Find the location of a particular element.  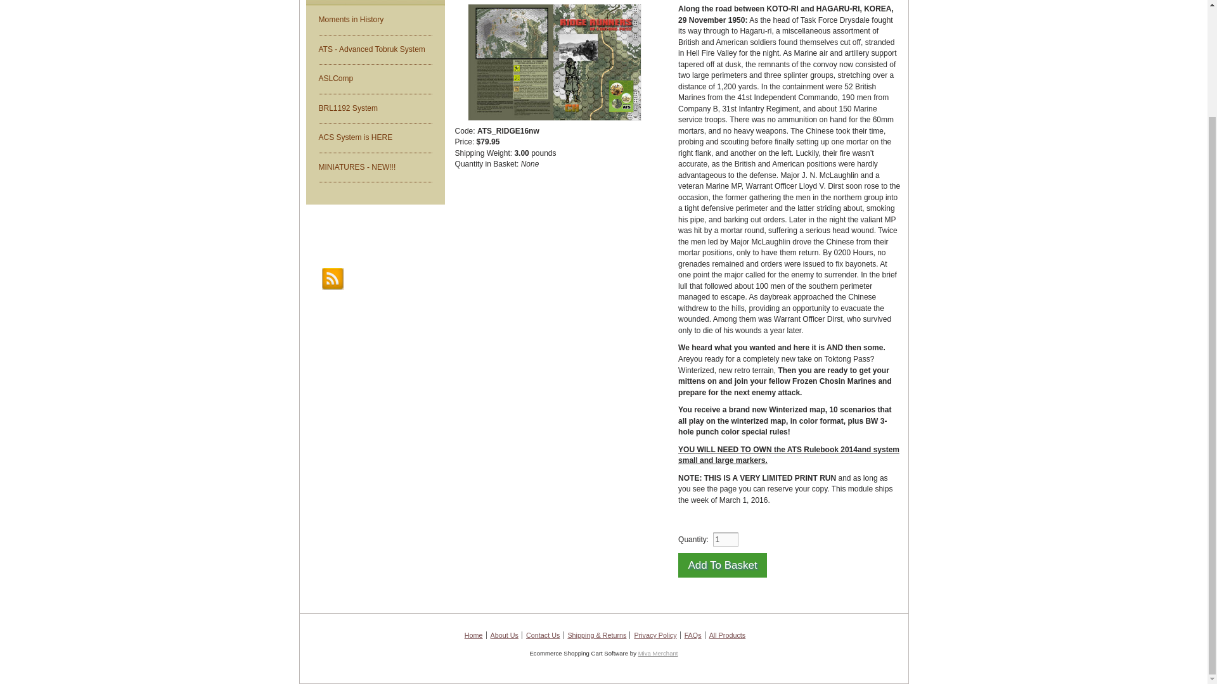

Moments in History is located at coordinates (375, 20).